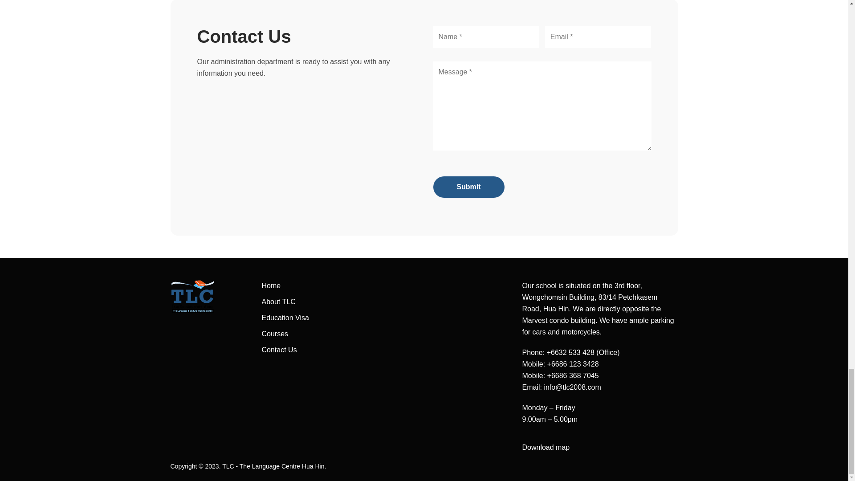 This screenshot has height=481, width=855. Describe the element at coordinates (275, 334) in the screenshot. I see `Courses` at that location.